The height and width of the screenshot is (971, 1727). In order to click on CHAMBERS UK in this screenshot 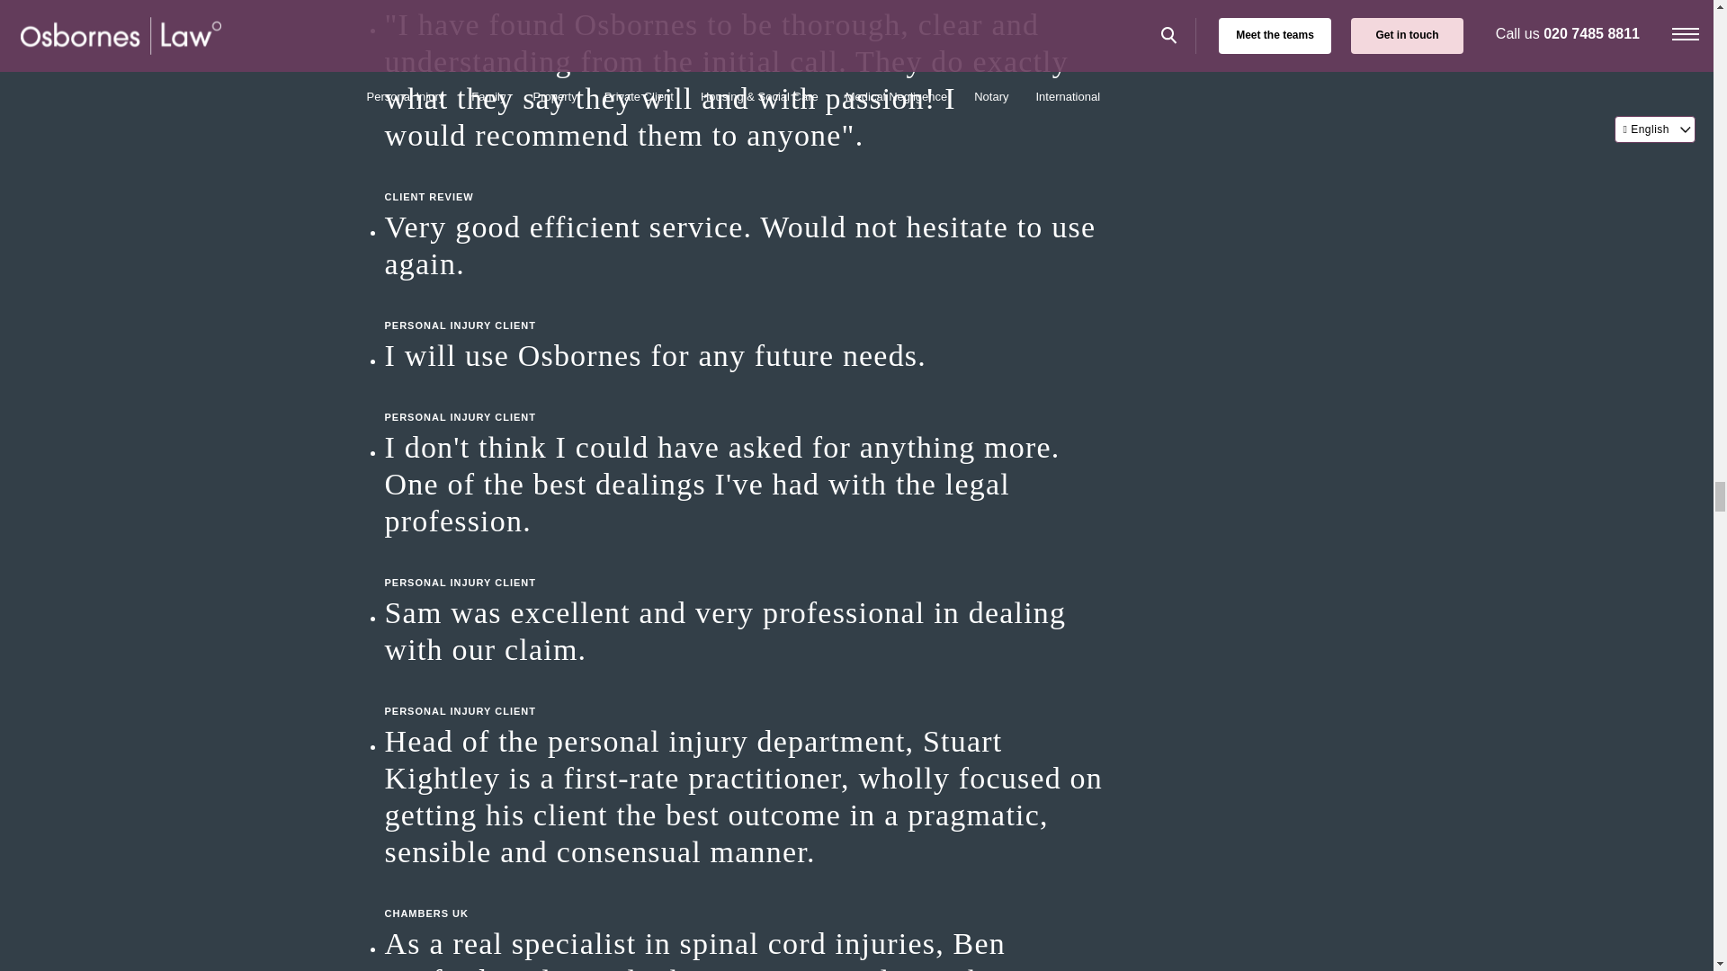, I will do `click(745, 895)`.